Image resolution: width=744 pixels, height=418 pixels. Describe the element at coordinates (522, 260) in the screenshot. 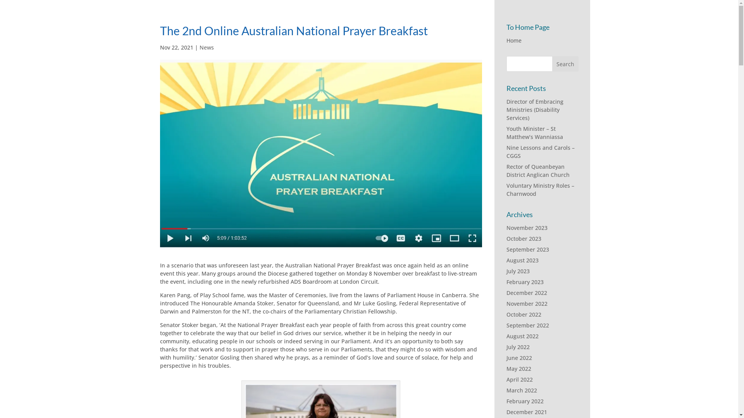

I see `August 2023` at that location.